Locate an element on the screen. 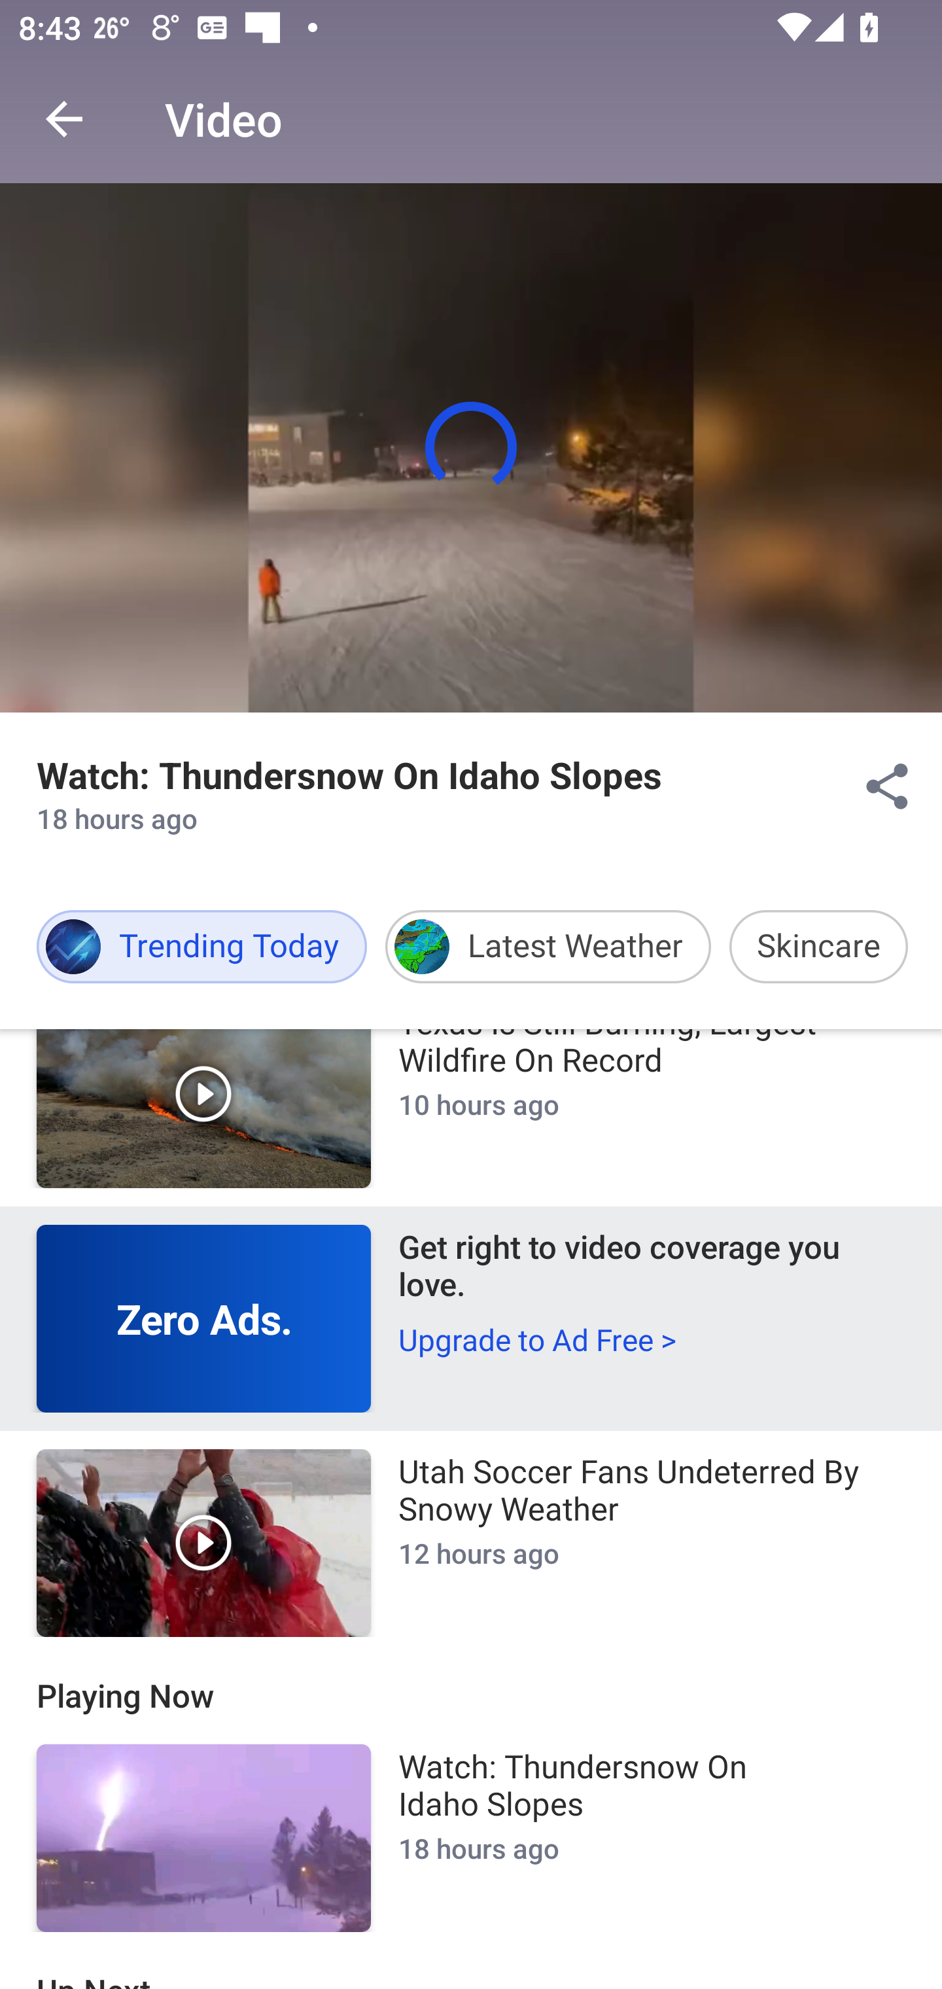 The width and height of the screenshot is (942, 1989). Play is located at coordinates (204, 1107).